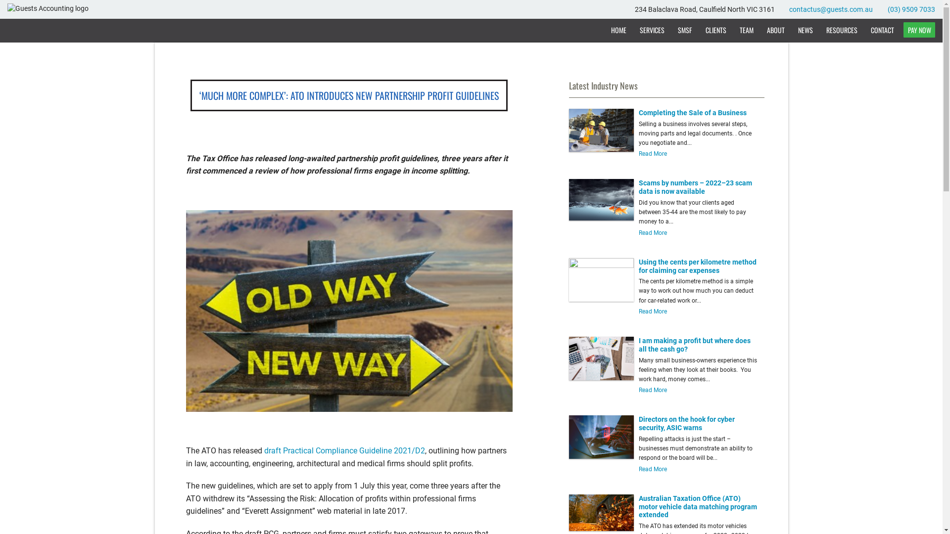 Image resolution: width=950 pixels, height=534 pixels. I want to click on Completing the Sale of a Business, so click(693, 113).